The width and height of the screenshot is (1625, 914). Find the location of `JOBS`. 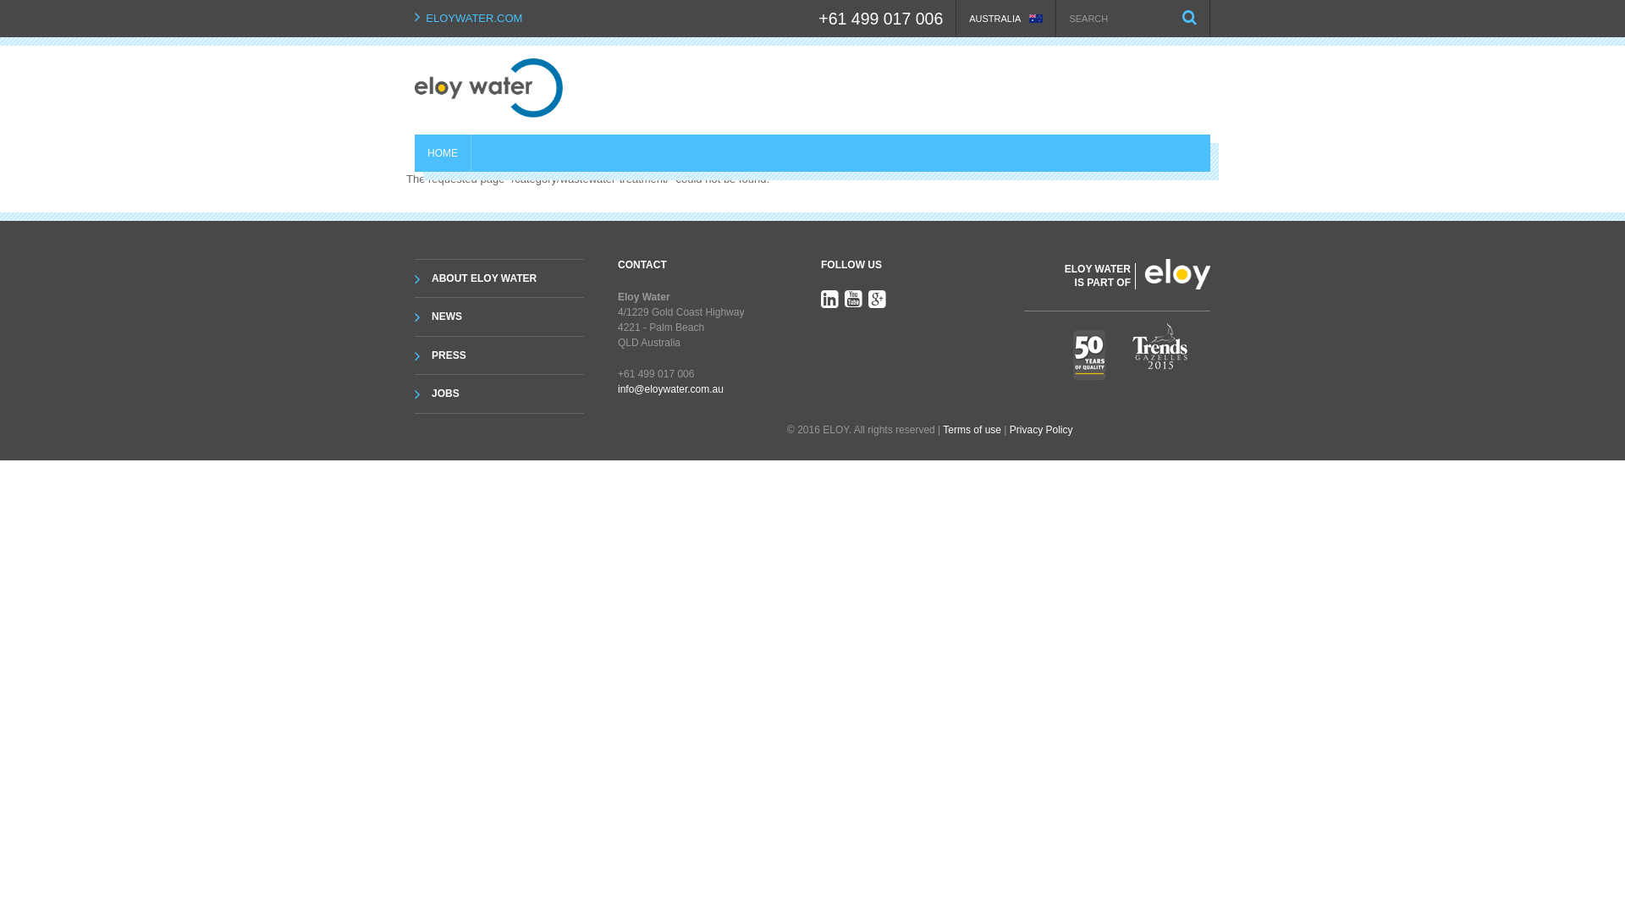

JOBS is located at coordinates (508, 394).